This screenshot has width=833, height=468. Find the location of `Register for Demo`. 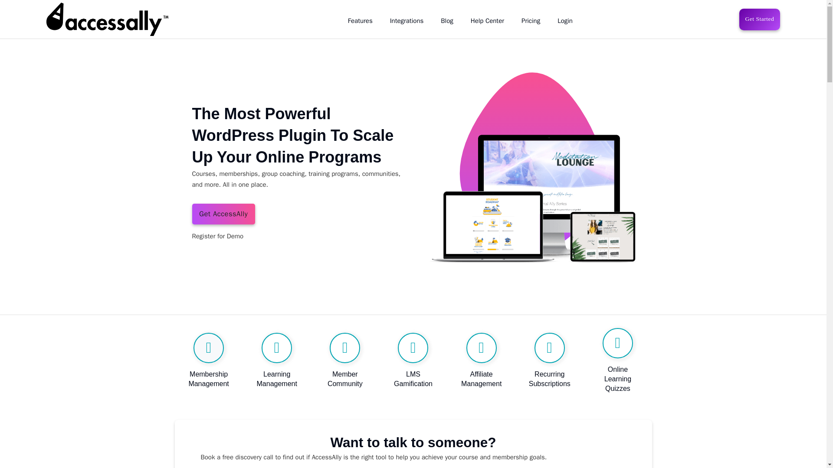

Register for Demo is located at coordinates (217, 237).